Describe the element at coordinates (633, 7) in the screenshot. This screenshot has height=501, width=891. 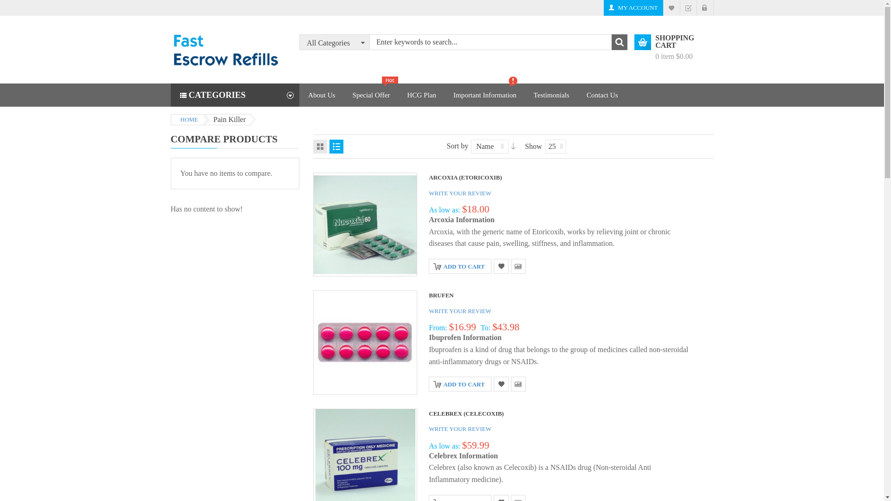
I see `My Account` at that location.